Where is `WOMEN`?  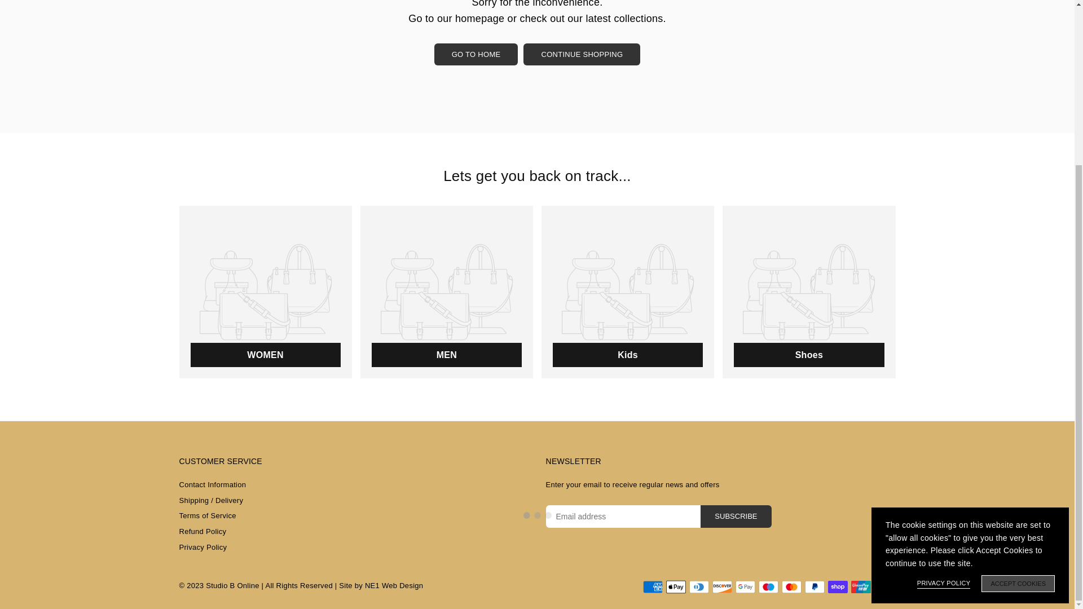
WOMEN is located at coordinates (266, 292).